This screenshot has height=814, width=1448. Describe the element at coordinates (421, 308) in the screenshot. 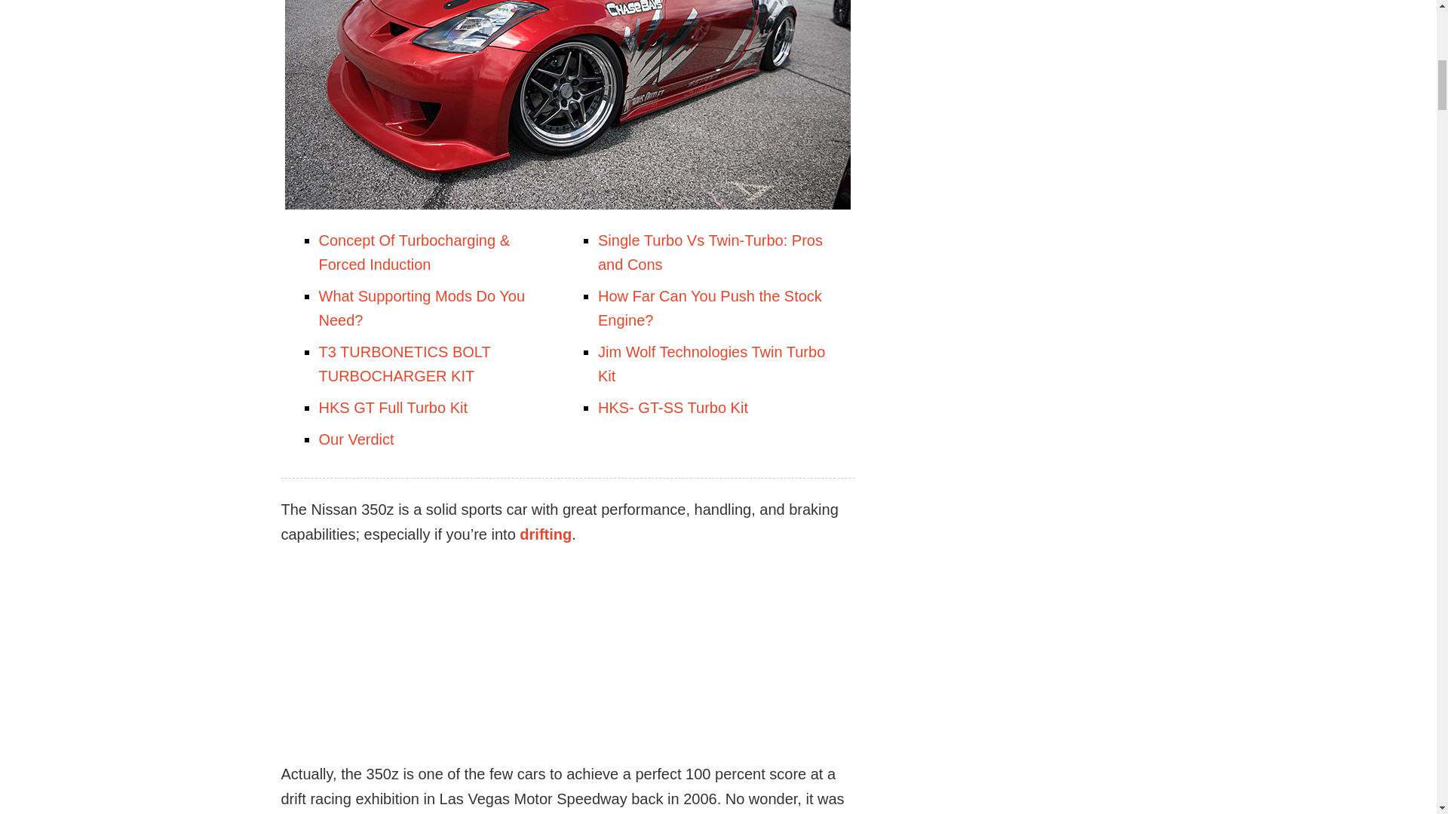

I see `What Supporting Mods Do You Need?` at that location.